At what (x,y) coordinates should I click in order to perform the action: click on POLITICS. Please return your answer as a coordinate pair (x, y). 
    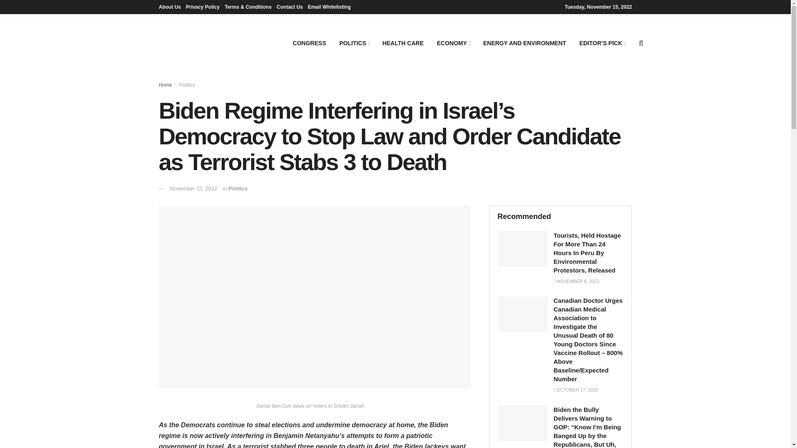
    Looking at the image, I should click on (354, 43).